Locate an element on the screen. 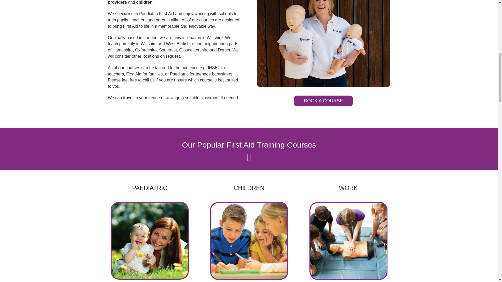  Baby and Child First Aid For parents and au pairs is located at coordinates (150, 241).